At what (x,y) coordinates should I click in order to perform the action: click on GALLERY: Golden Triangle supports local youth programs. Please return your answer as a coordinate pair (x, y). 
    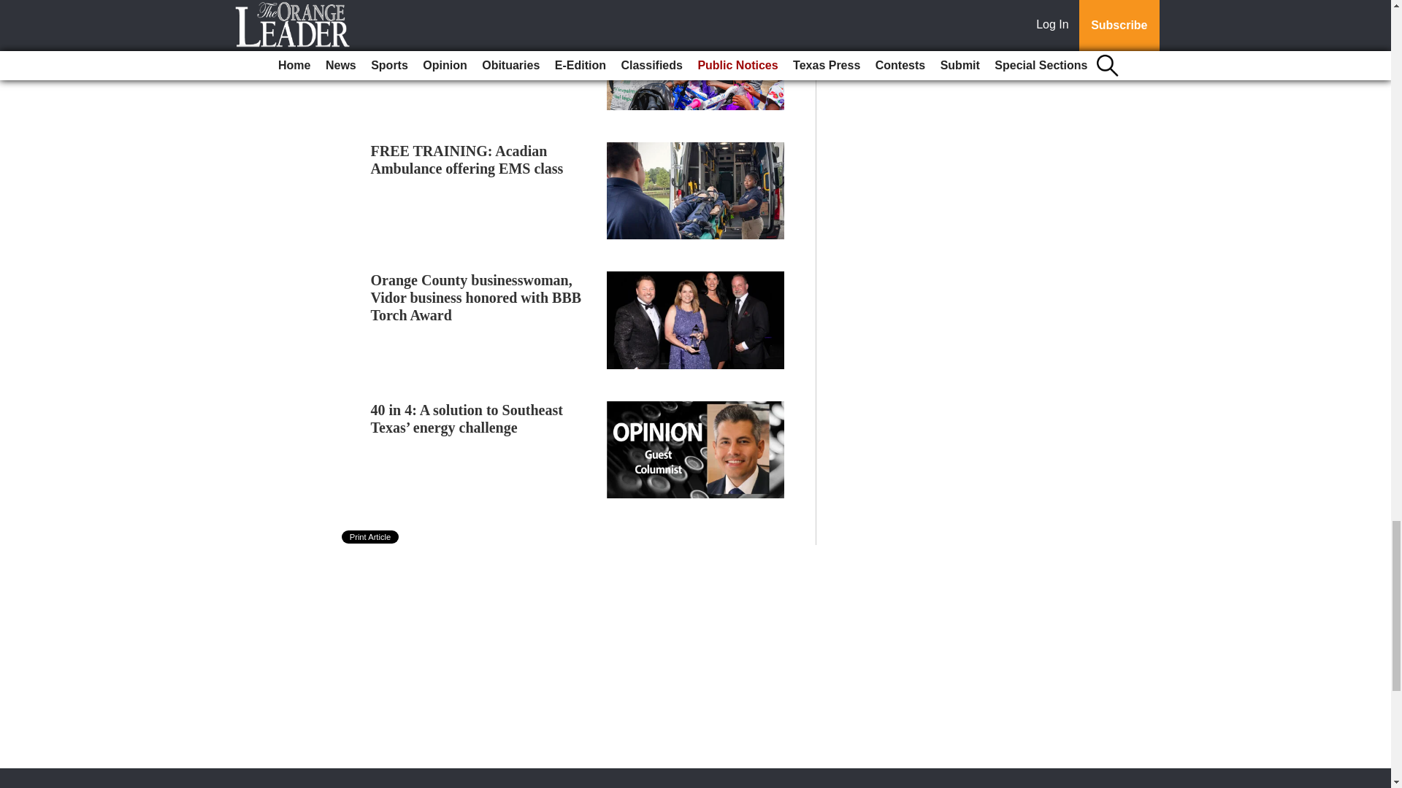
    Looking at the image, I should click on (466, 31).